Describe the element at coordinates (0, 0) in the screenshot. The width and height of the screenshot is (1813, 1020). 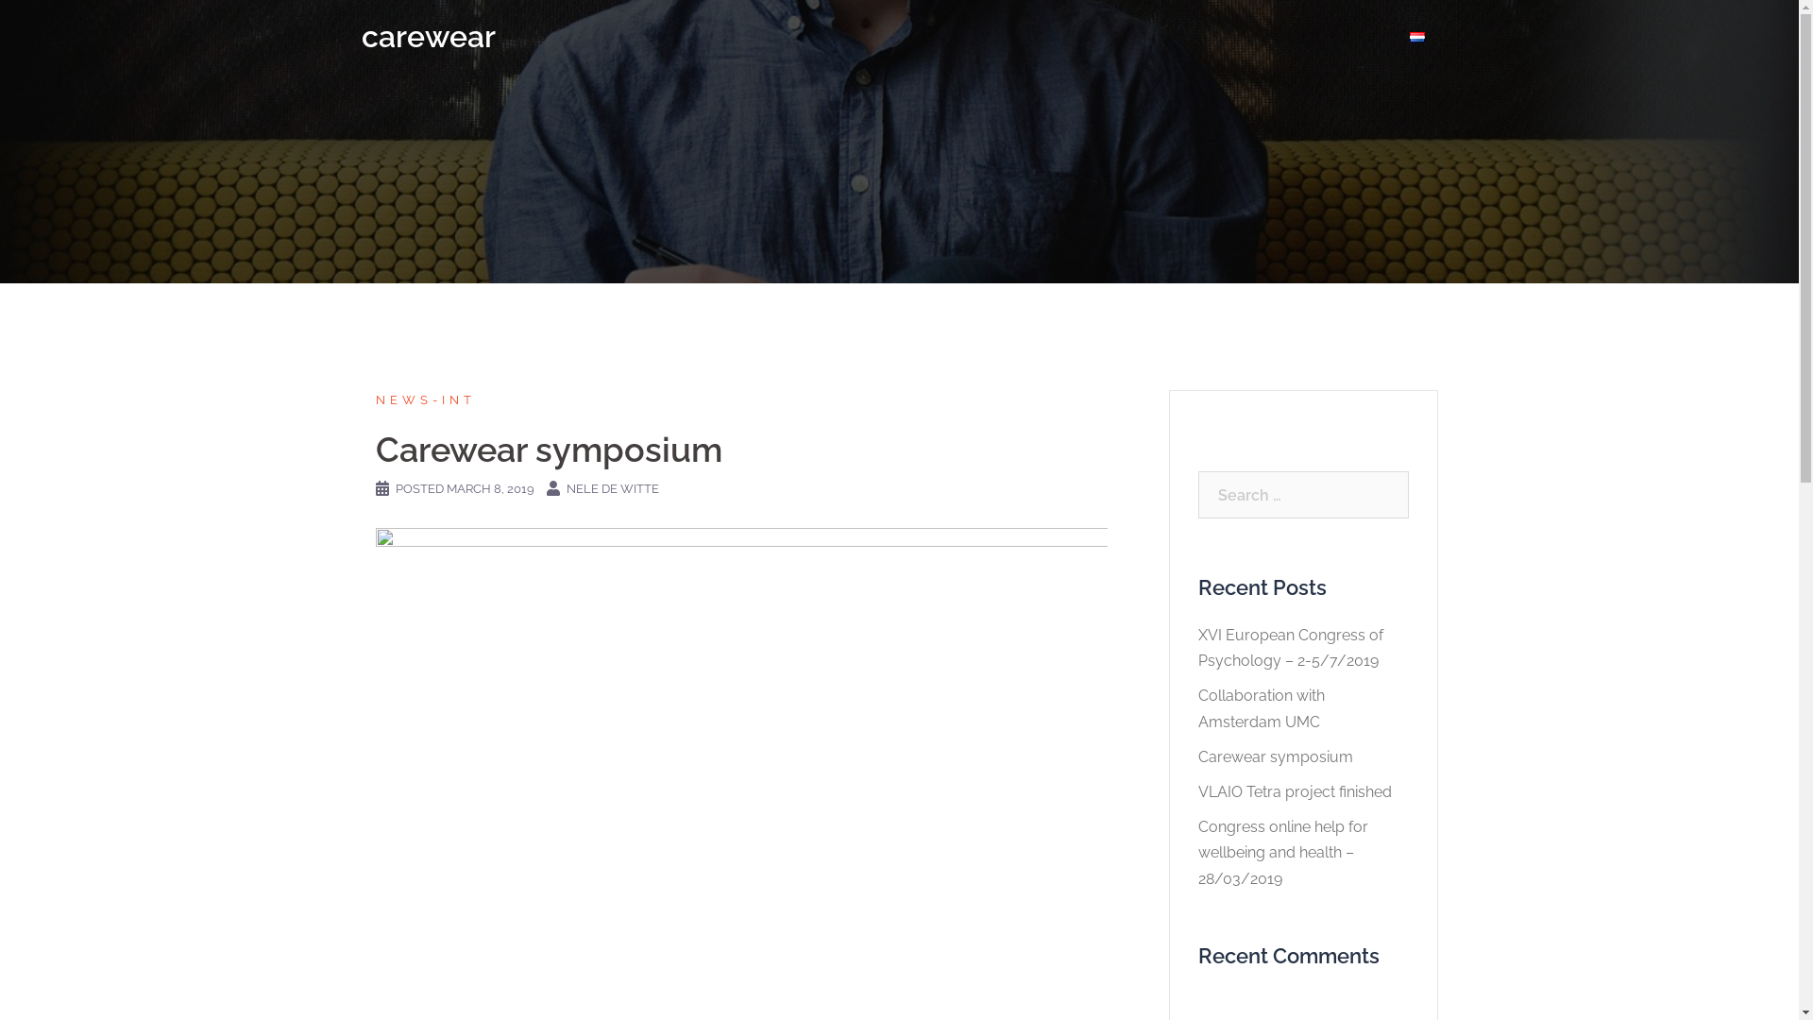
I see `Skip to content` at that location.